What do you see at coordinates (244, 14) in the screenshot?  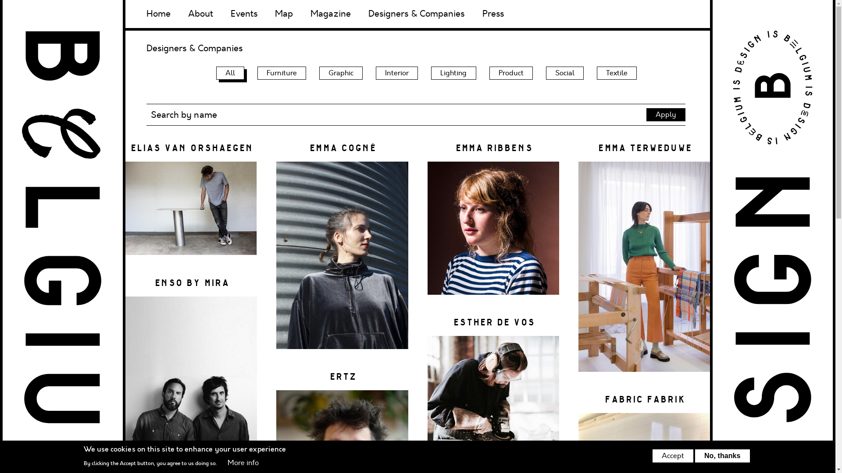 I see `Events` at bounding box center [244, 14].